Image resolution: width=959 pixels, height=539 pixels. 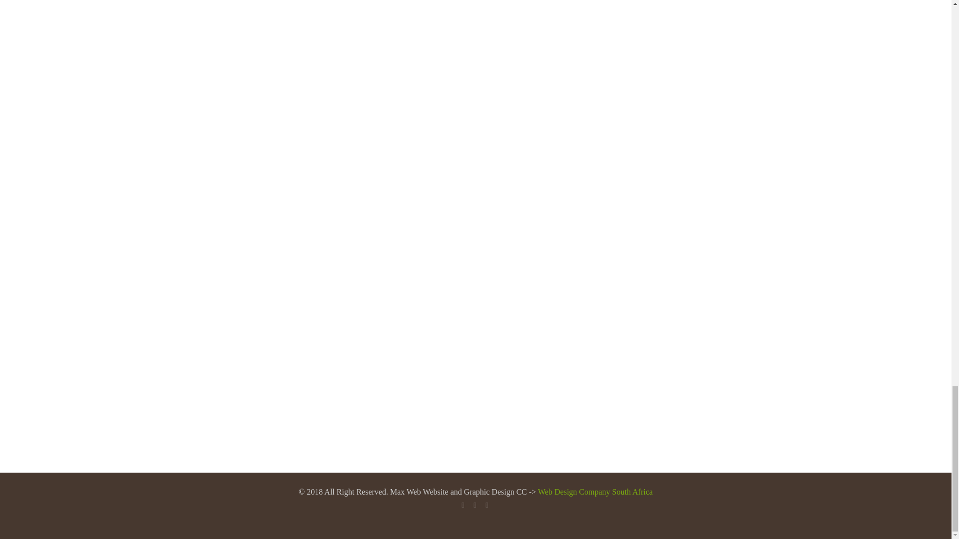 I want to click on YouTube, so click(x=476, y=505).